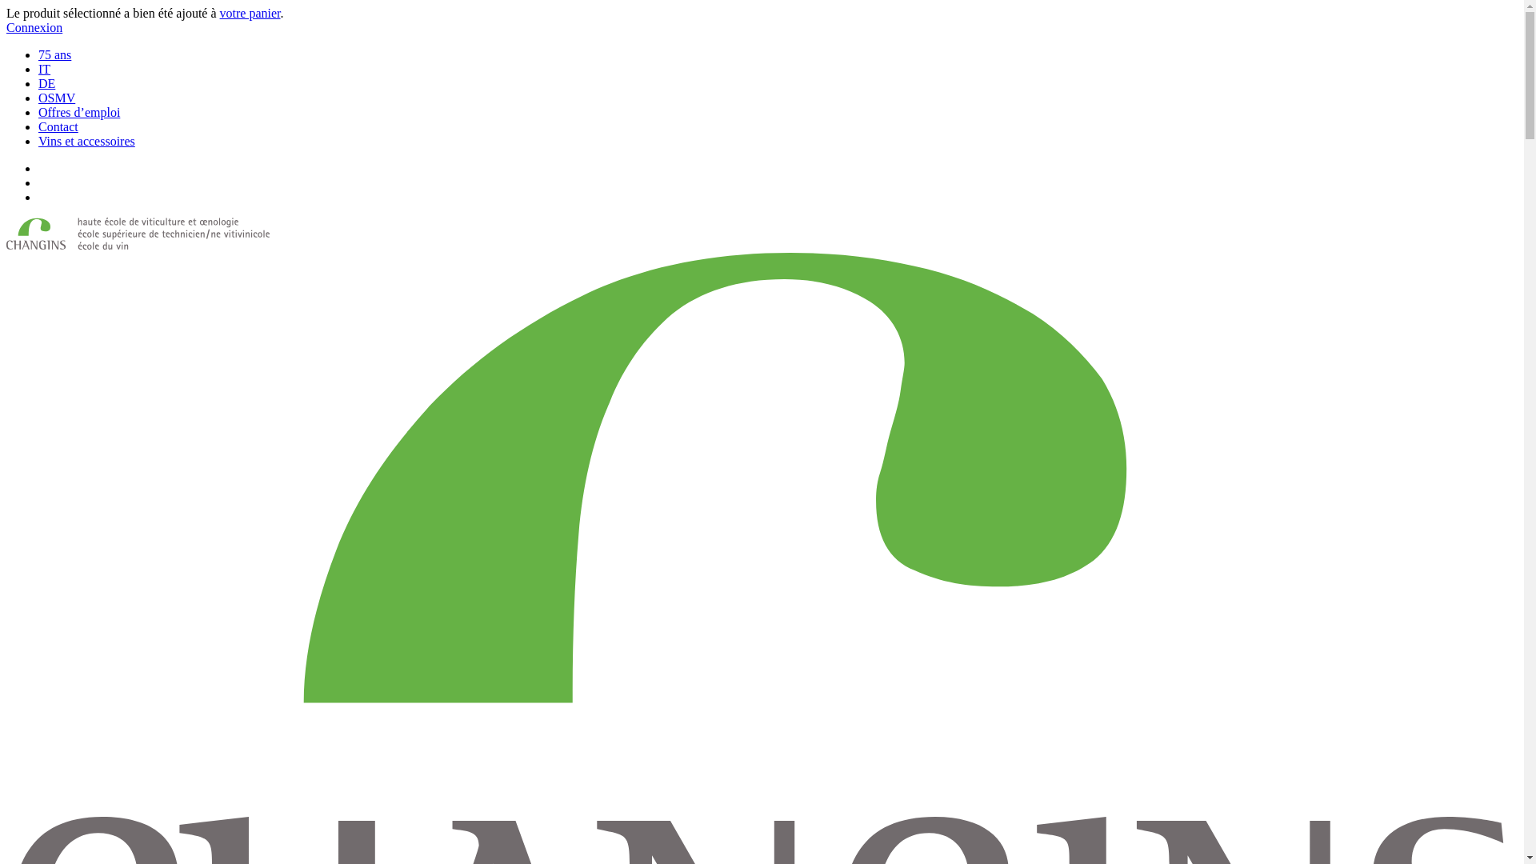 This screenshot has width=1536, height=864. What do you see at coordinates (34, 27) in the screenshot?
I see `Connexion` at bounding box center [34, 27].